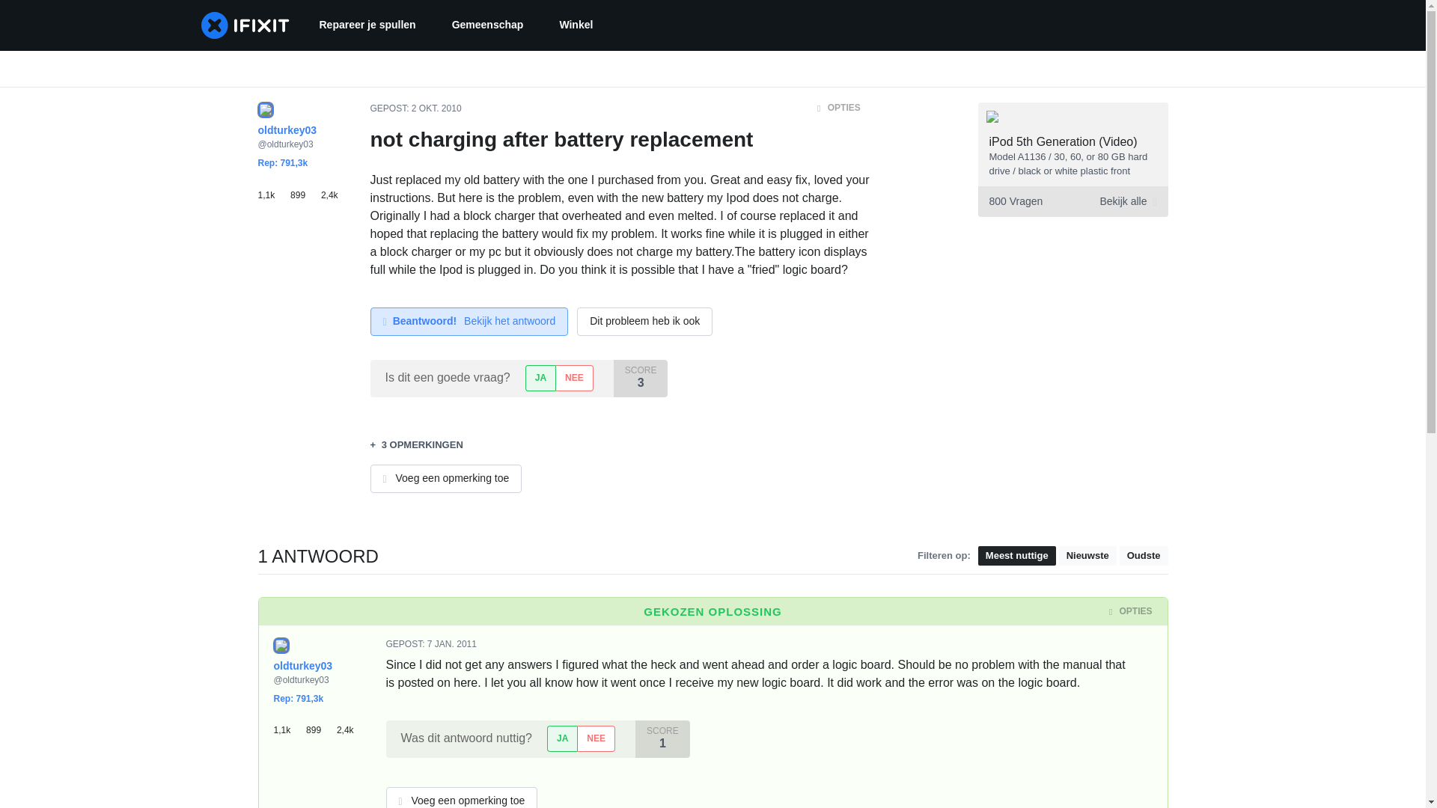 The width and height of the screenshot is (1437, 808). Describe the element at coordinates (436, 108) in the screenshot. I see `Sat, 02 Oct 2010 17:28:26 -0700` at that location.